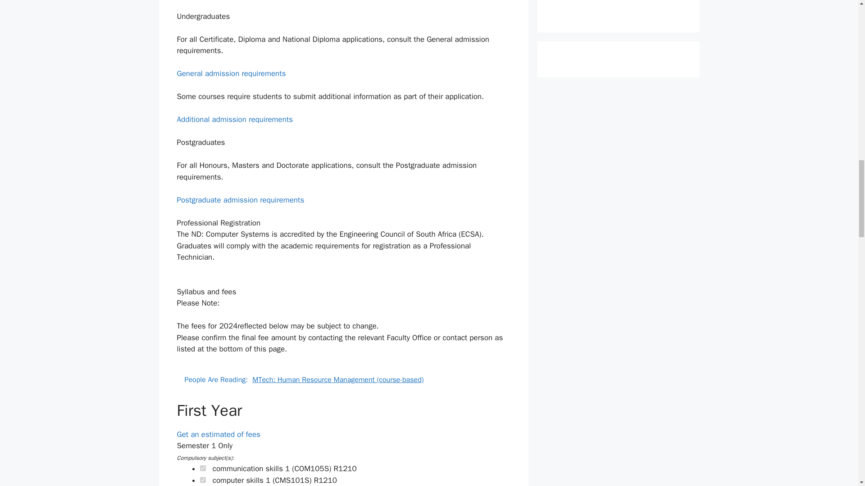  What do you see at coordinates (234, 119) in the screenshot?
I see `Additional admission requirements` at bounding box center [234, 119].